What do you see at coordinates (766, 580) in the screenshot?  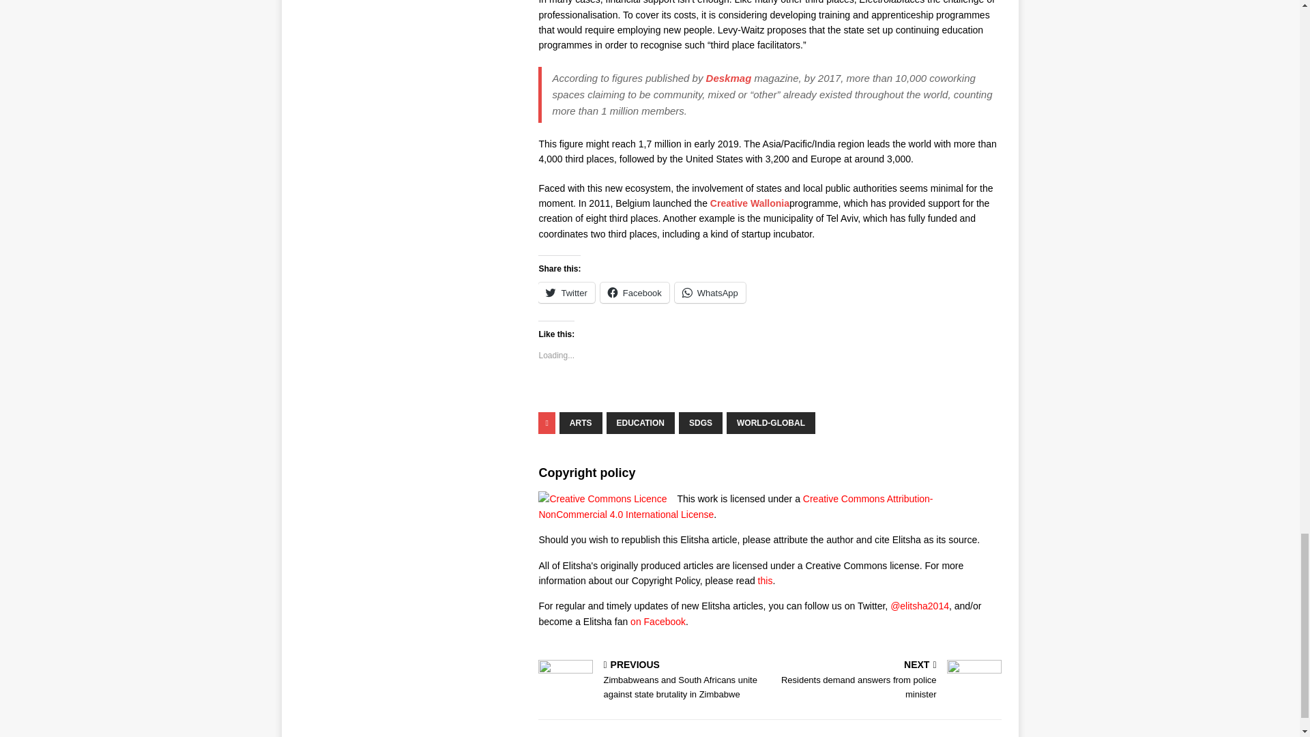 I see `this` at bounding box center [766, 580].